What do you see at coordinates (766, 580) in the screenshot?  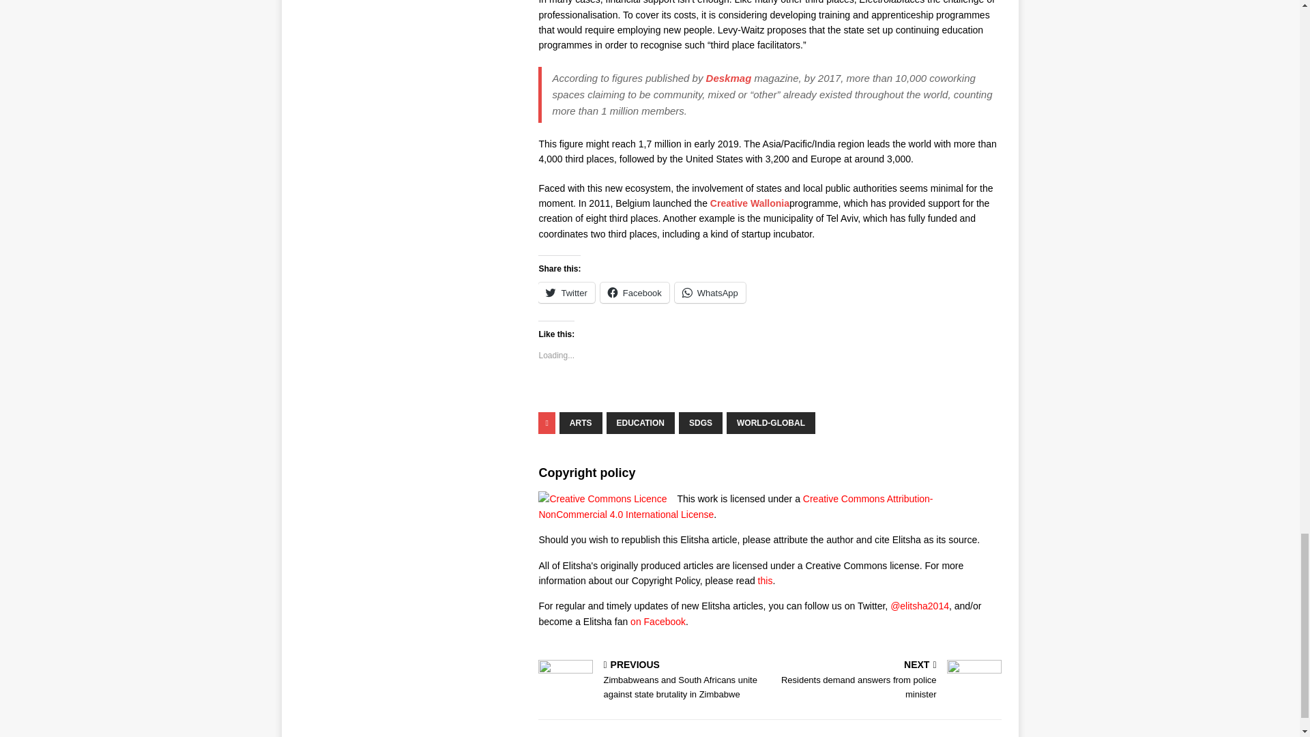 I see `this` at bounding box center [766, 580].